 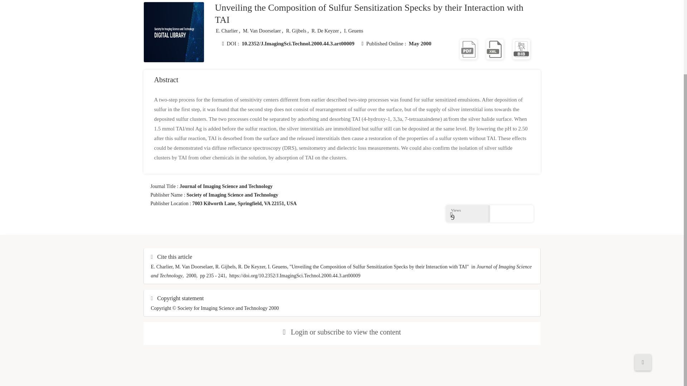 I want to click on Subscribe to download, so click(x=468, y=49).